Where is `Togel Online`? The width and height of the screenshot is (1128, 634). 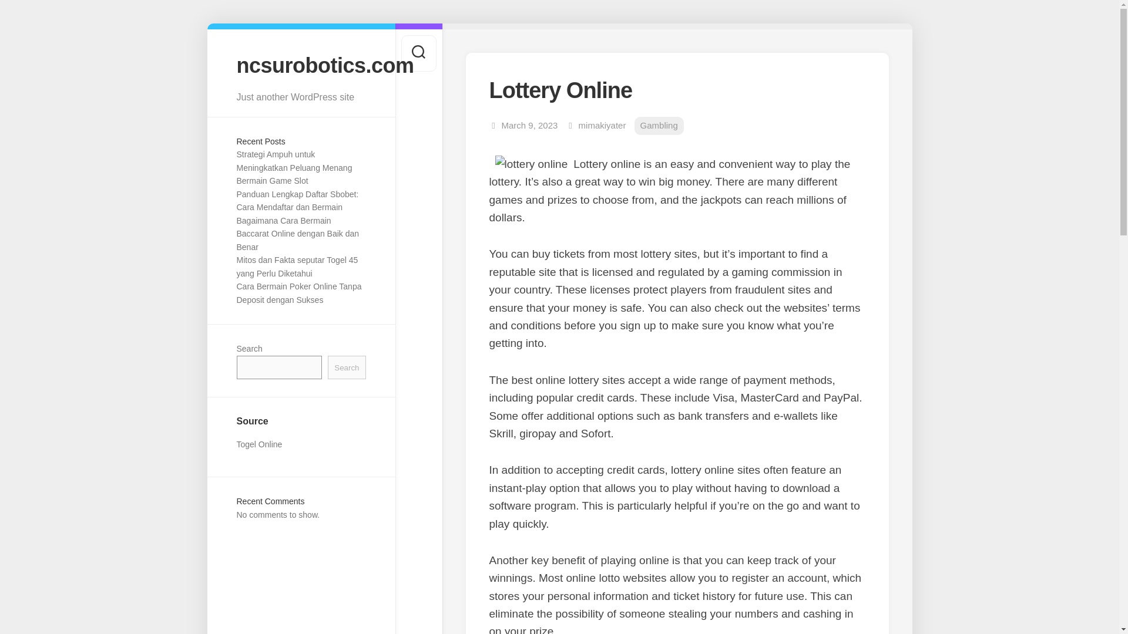
Togel Online is located at coordinates (258, 444).